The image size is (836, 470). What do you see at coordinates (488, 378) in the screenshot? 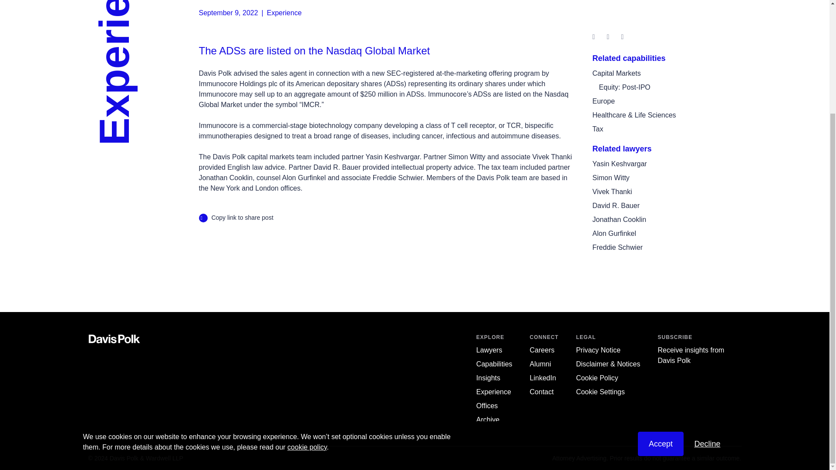
I see `Client Updates` at bounding box center [488, 378].